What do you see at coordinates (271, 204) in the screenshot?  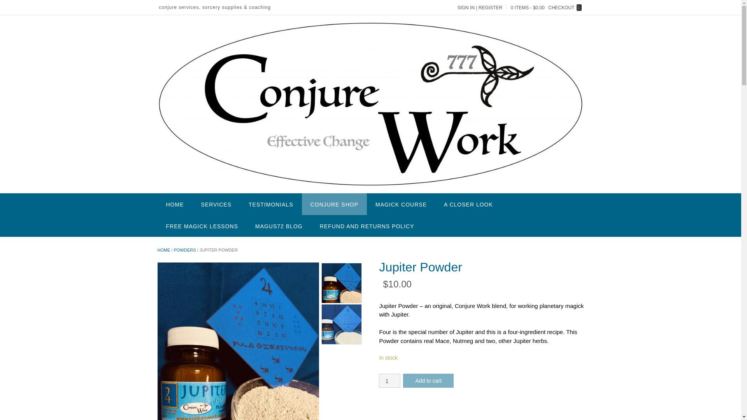 I see `TESTIMONIALS` at bounding box center [271, 204].